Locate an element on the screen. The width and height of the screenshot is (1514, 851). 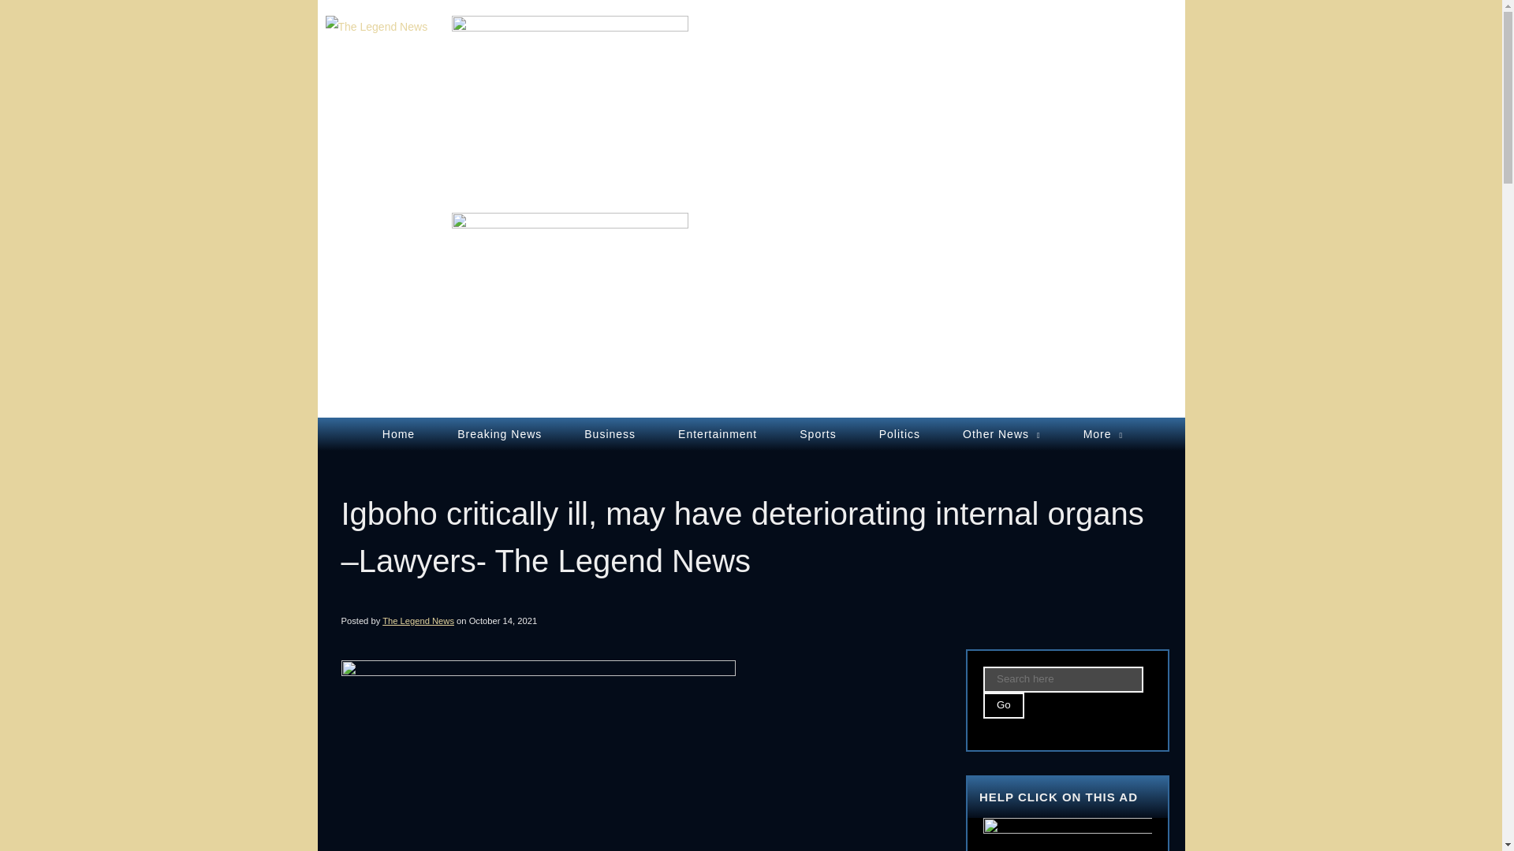
Other News is located at coordinates (1001, 433).